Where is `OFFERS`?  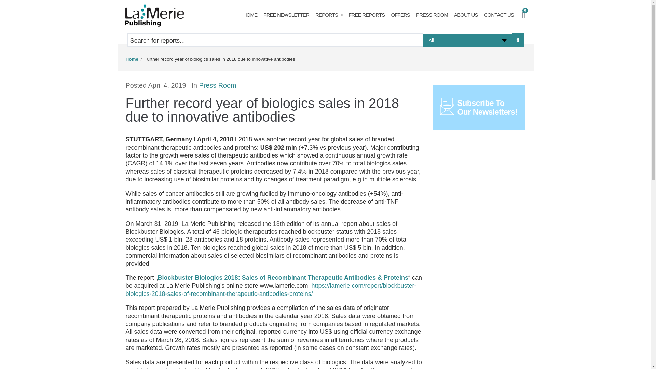 OFFERS is located at coordinates (400, 15).